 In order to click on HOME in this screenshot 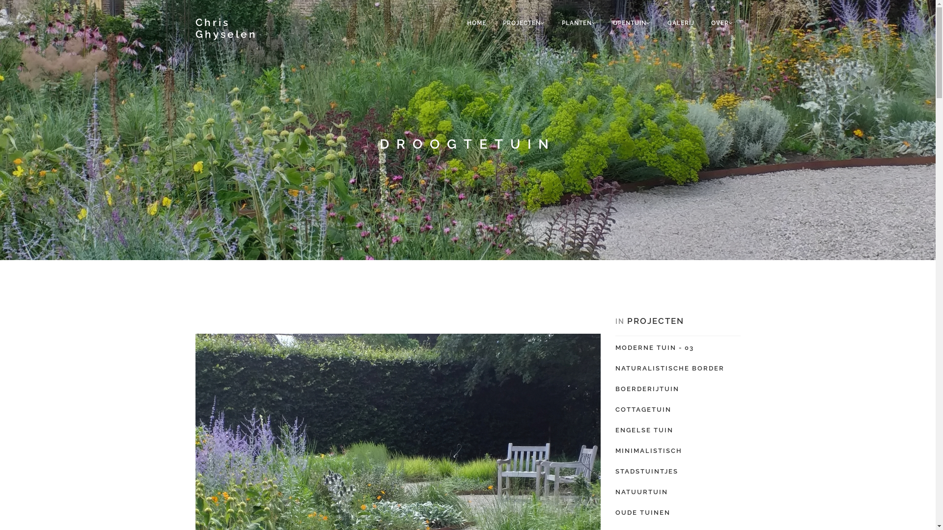, I will do `click(476, 23)`.